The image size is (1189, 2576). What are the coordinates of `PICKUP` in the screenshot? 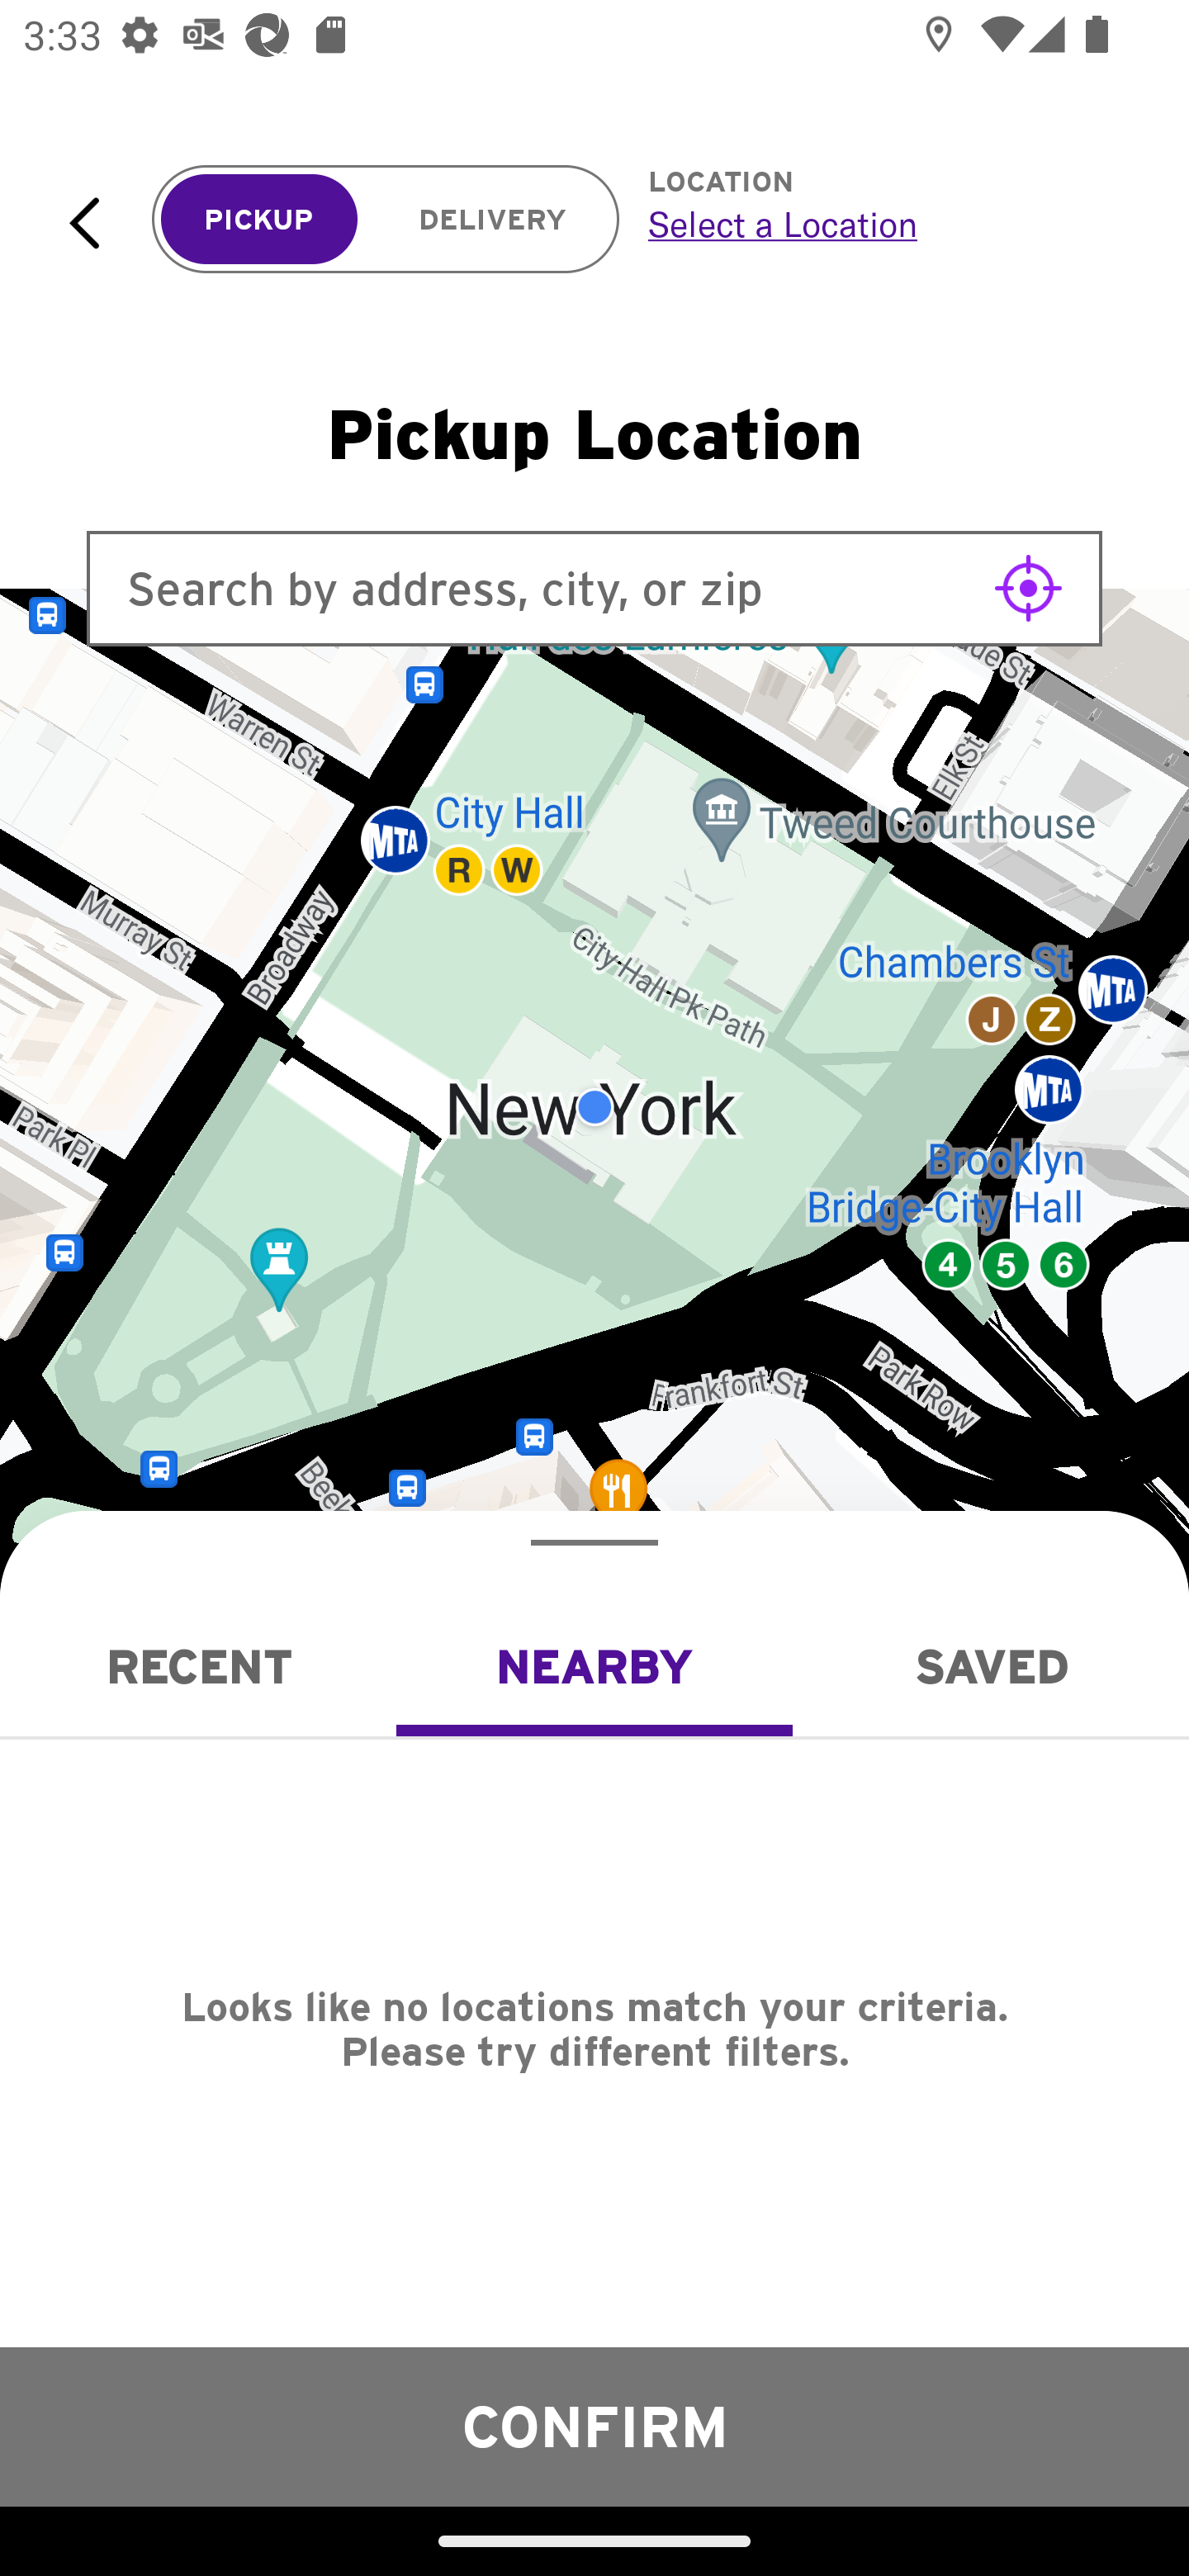 It's located at (259, 220).